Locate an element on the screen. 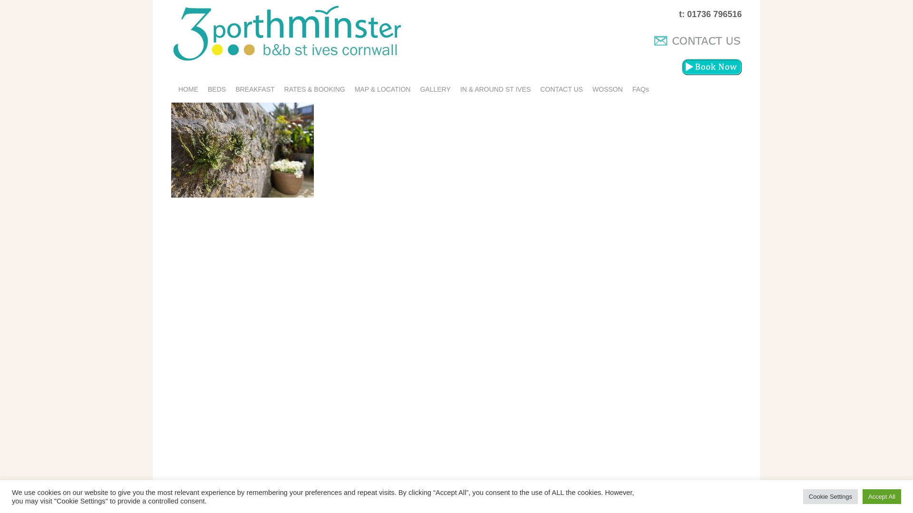 This screenshot has height=513, width=913. CONTACT US is located at coordinates (562, 89).